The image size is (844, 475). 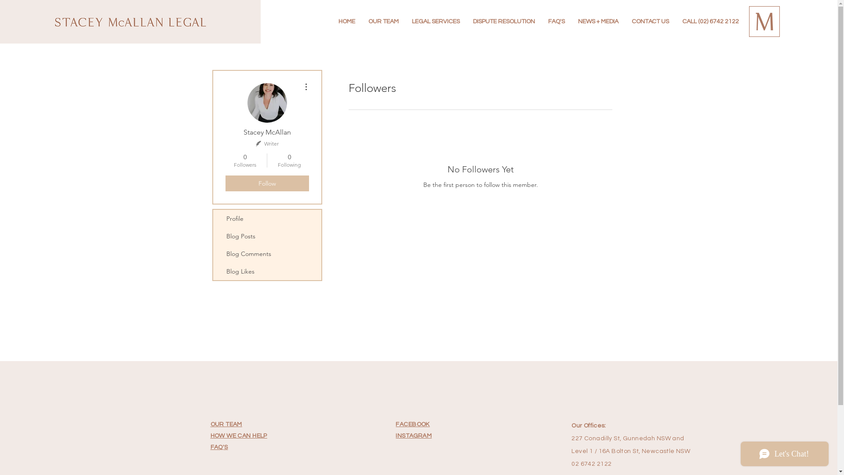 What do you see at coordinates (267, 219) in the screenshot?
I see `Profile` at bounding box center [267, 219].